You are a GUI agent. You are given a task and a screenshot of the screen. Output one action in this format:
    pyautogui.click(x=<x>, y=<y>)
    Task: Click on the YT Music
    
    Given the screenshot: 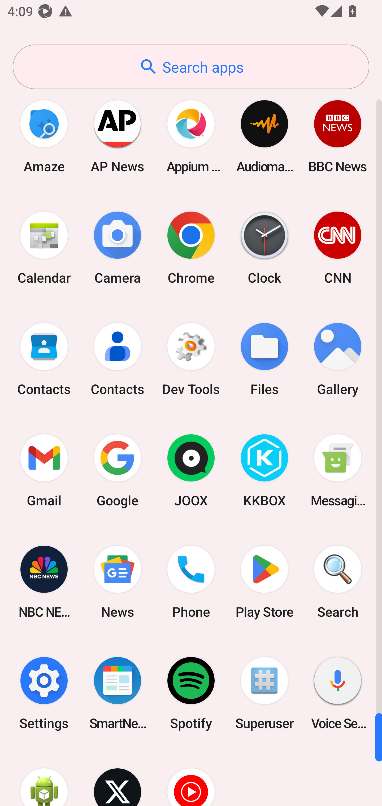 What is the action you would take?
    pyautogui.click(x=191, y=777)
    